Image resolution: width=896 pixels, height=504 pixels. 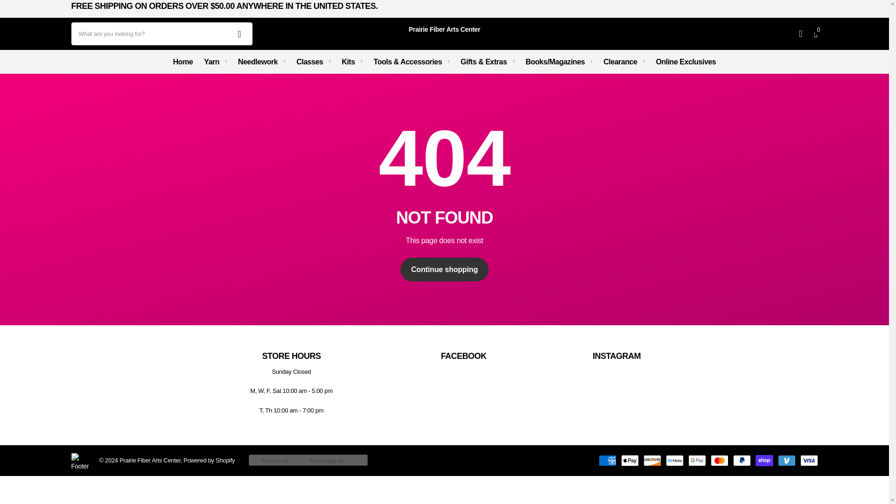 I want to click on Visa, so click(x=808, y=461).